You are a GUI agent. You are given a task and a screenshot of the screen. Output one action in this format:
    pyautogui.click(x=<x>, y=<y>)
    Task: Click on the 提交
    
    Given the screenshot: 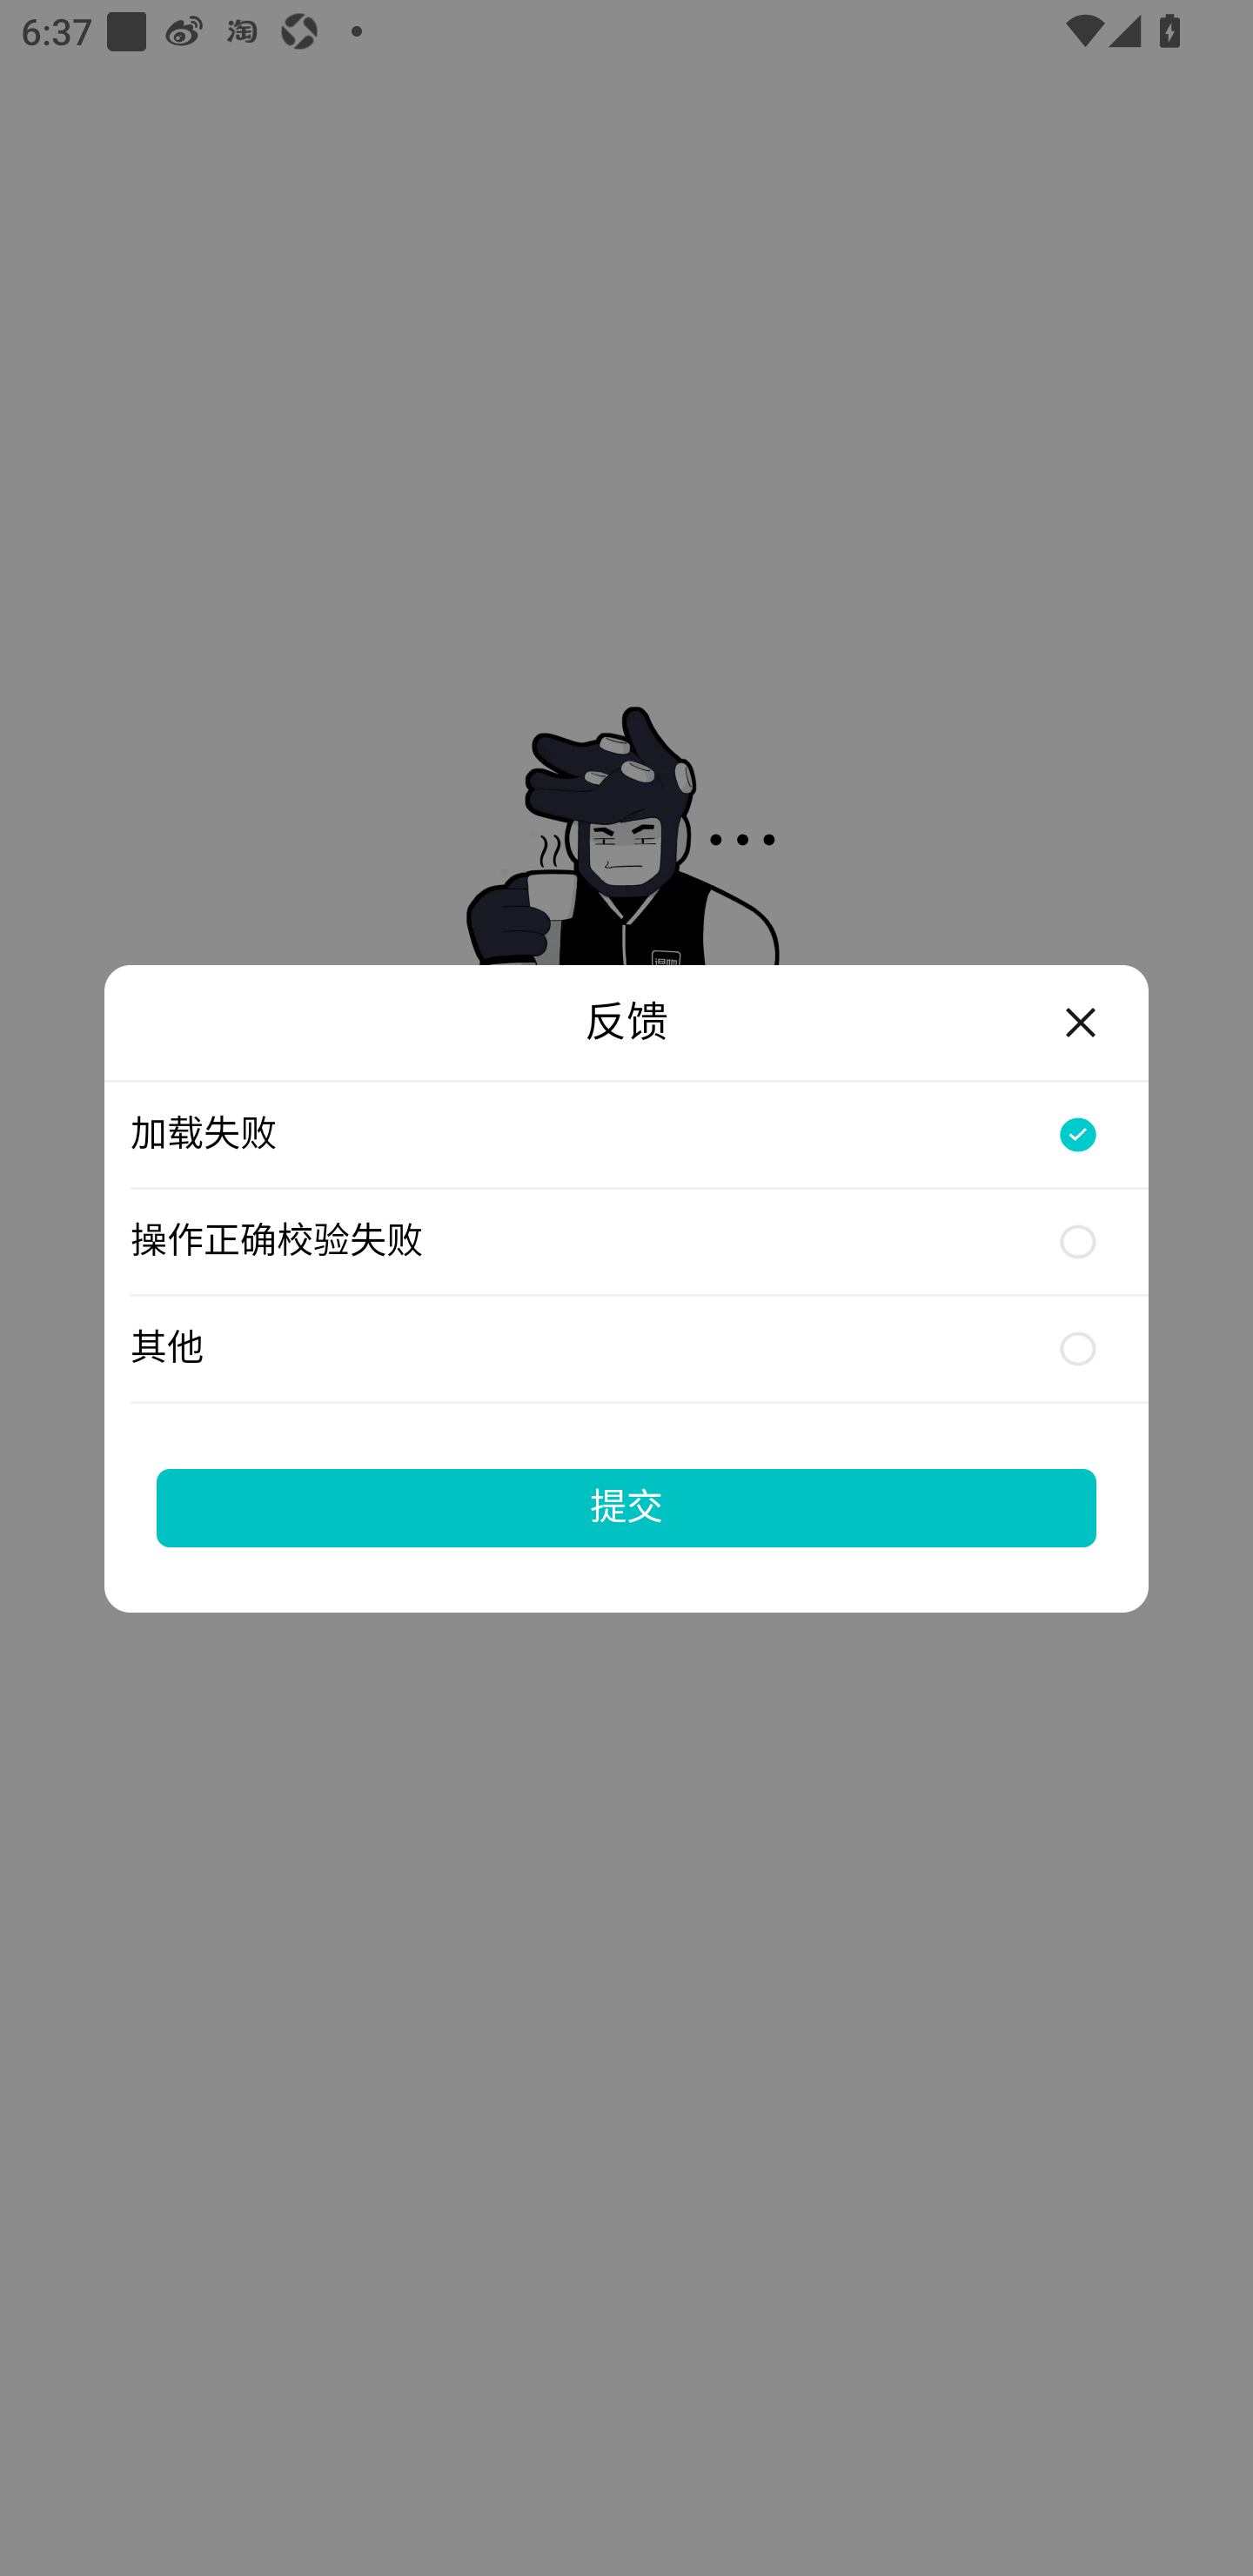 What is the action you would take?
    pyautogui.click(x=626, y=1507)
    